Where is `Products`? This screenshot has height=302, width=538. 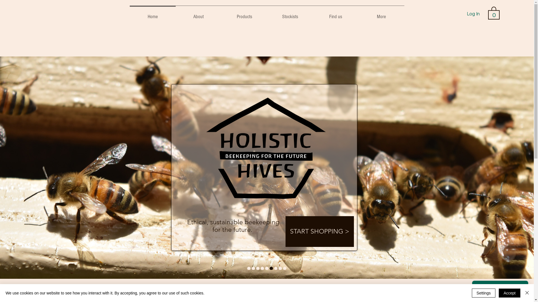
Products is located at coordinates (244, 14).